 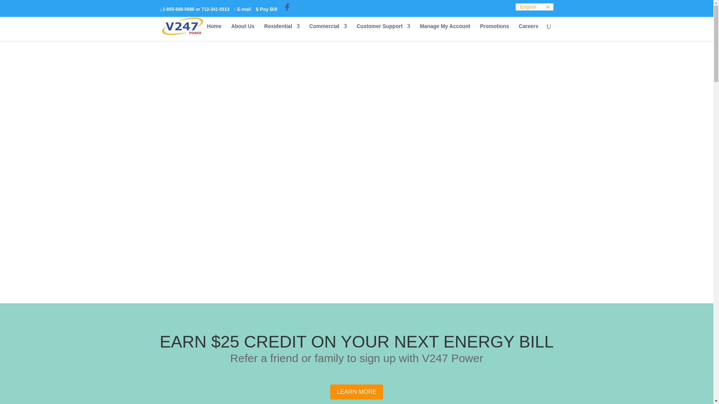 I want to click on Residential, so click(x=282, y=32).